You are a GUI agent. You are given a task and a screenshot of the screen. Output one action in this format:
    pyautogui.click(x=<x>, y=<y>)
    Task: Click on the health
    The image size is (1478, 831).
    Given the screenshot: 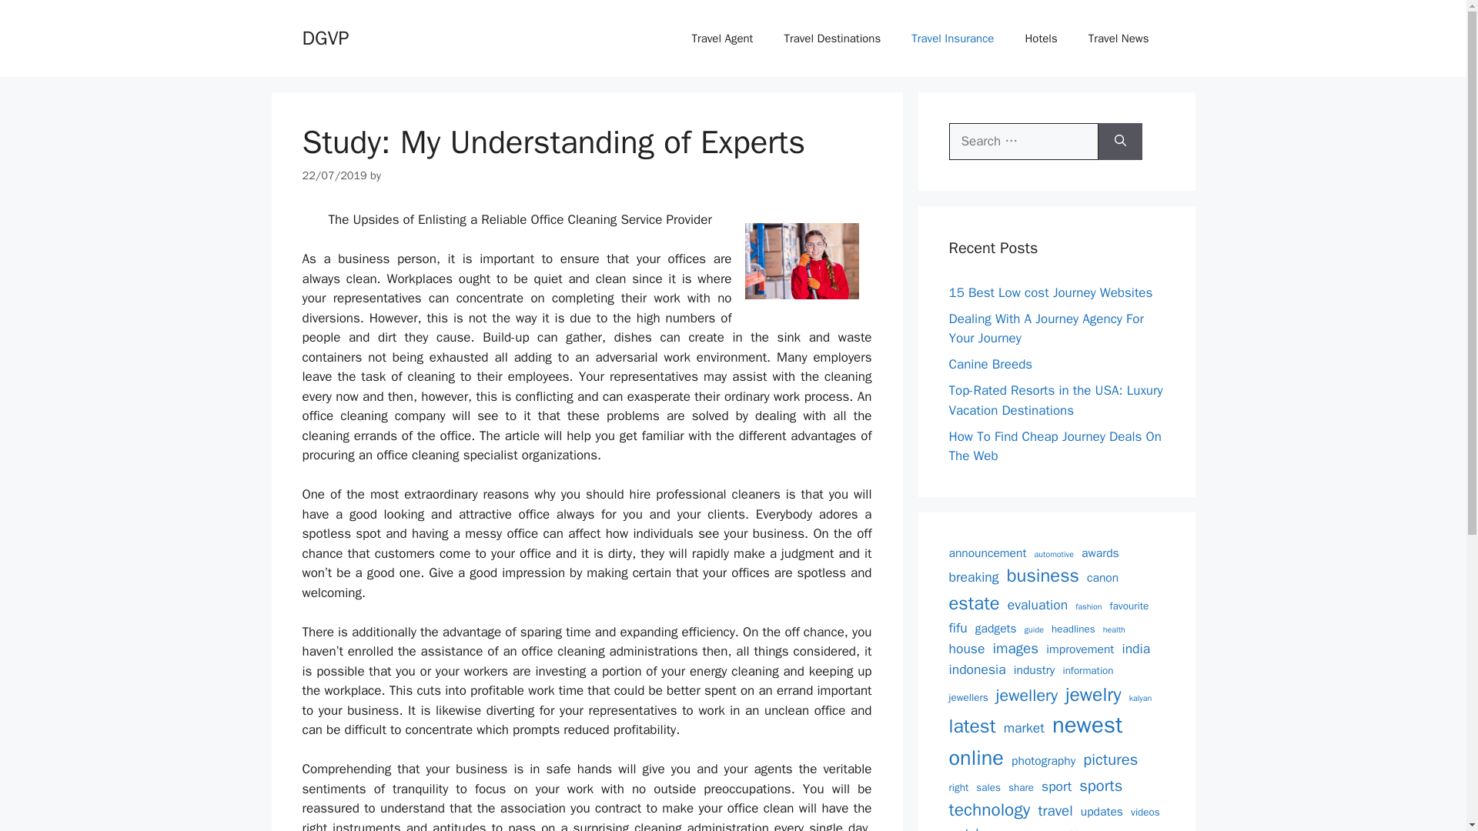 What is the action you would take?
    pyautogui.click(x=1113, y=630)
    